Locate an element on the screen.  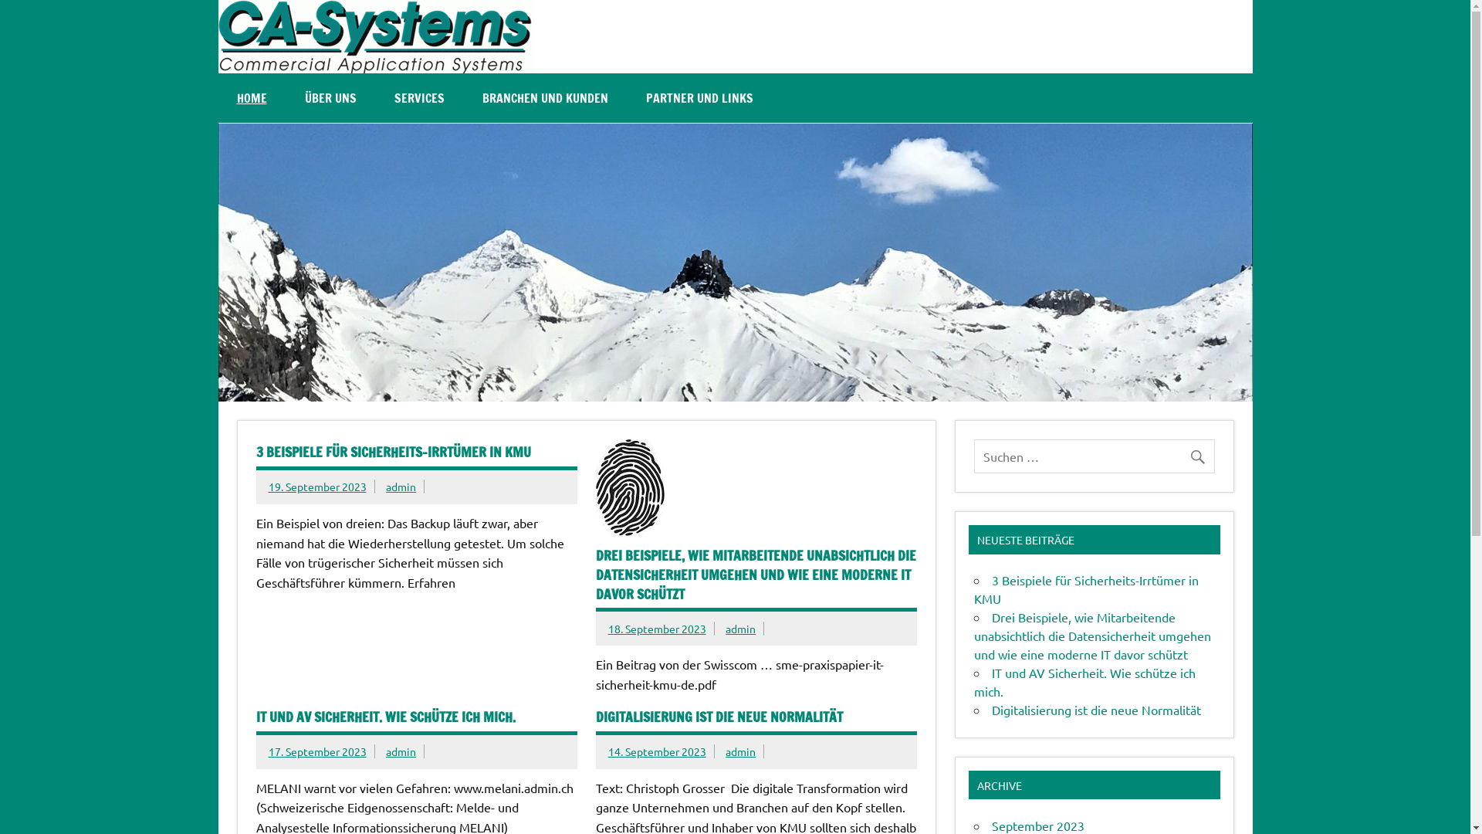
18. September 2023 is located at coordinates (658, 629).